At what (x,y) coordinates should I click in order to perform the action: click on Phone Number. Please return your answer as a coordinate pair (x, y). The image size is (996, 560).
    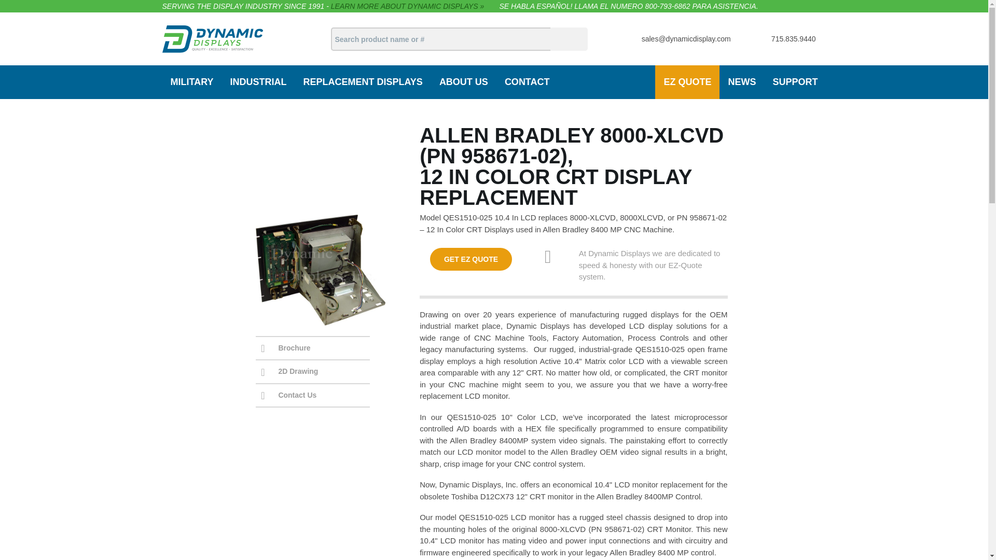
    Looking at the image, I should click on (793, 38).